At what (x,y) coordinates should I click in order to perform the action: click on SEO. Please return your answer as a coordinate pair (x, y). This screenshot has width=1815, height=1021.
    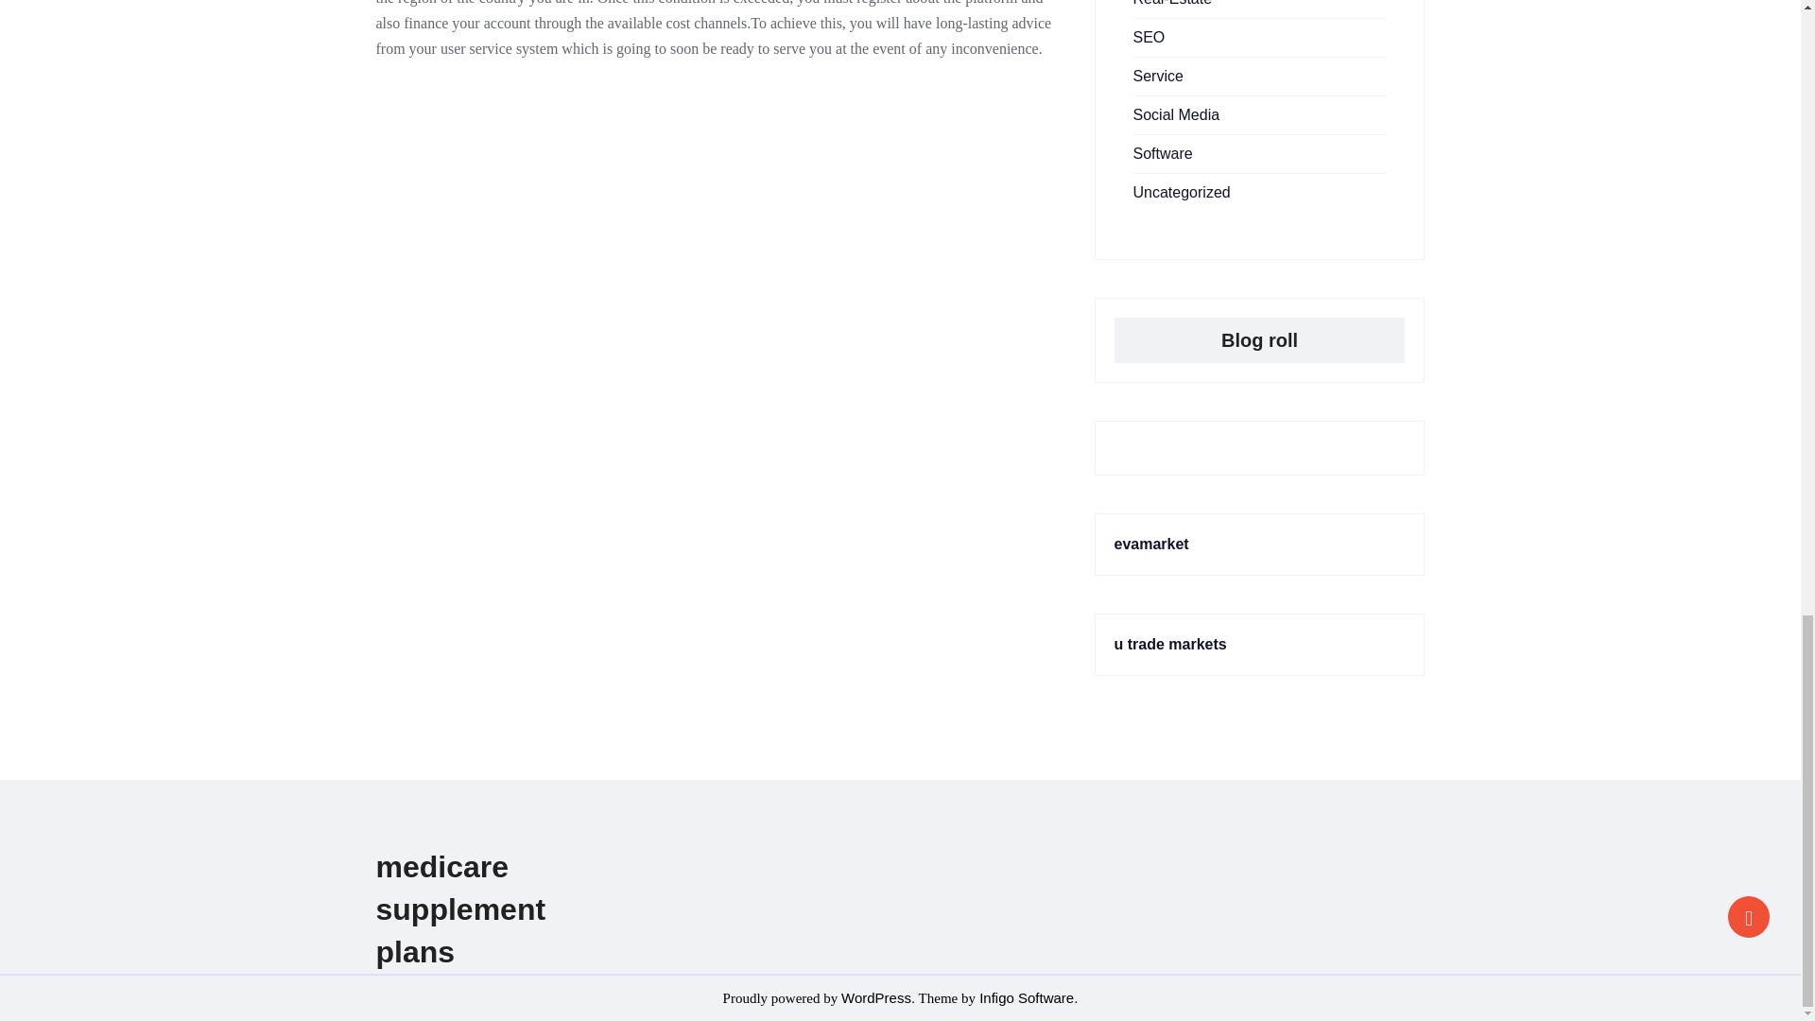
    Looking at the image, I should click on (1149, 37).